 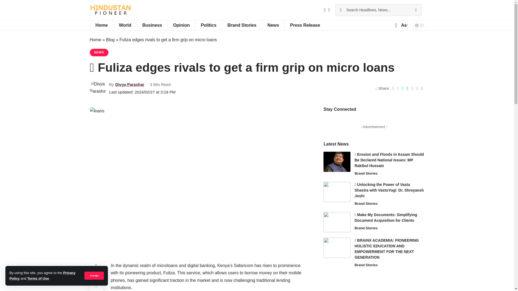 What do you see at coordinates (241, 25) in the screenshot?
I see `Brand Stories` at bounding box center [241, 25].